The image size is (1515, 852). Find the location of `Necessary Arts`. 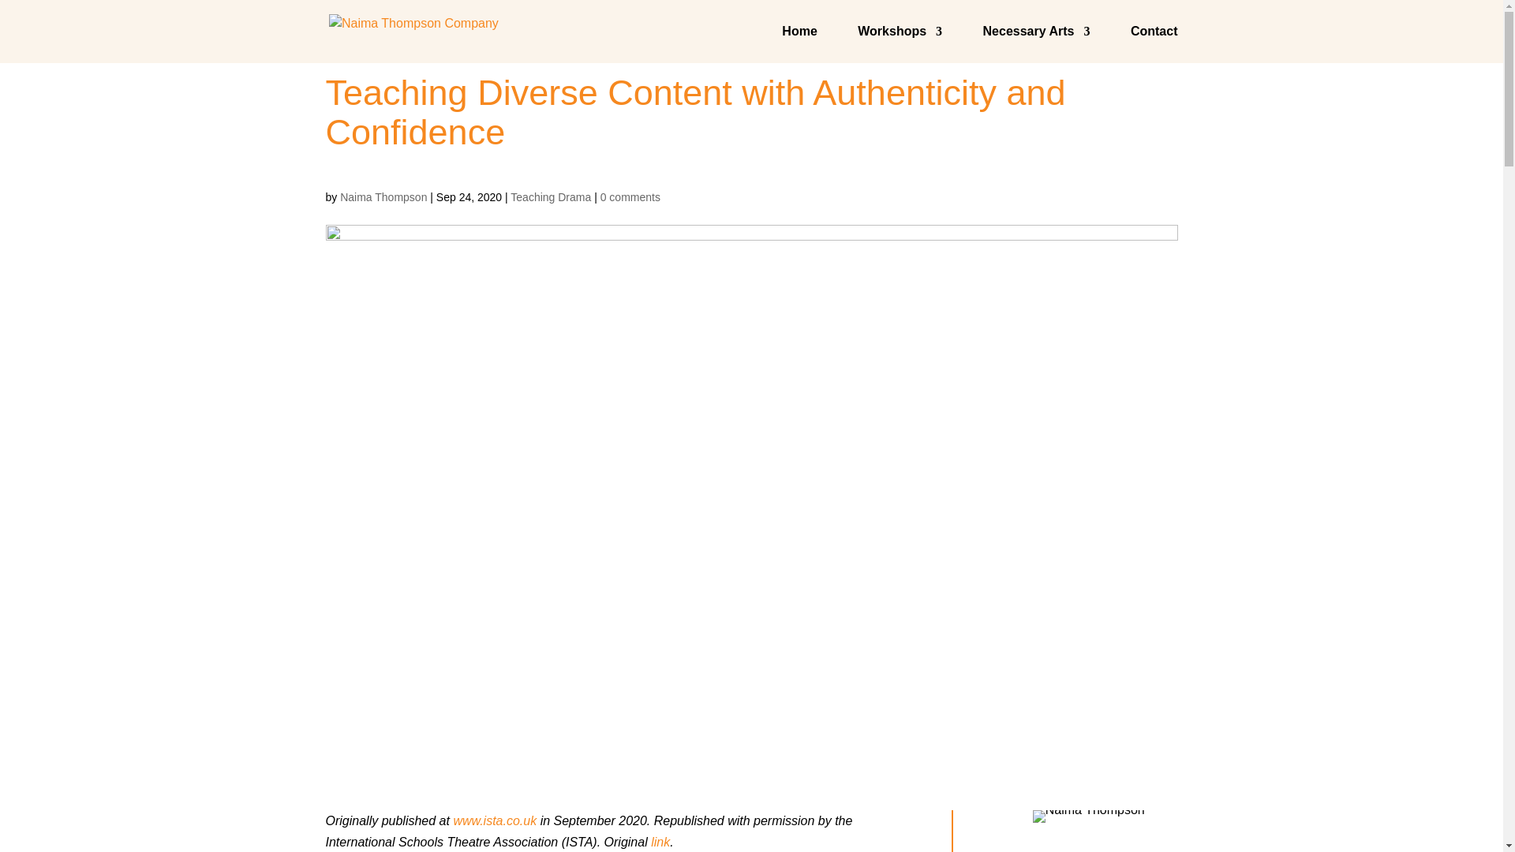

Necessary Arts is located at coordinates (1037, 44).